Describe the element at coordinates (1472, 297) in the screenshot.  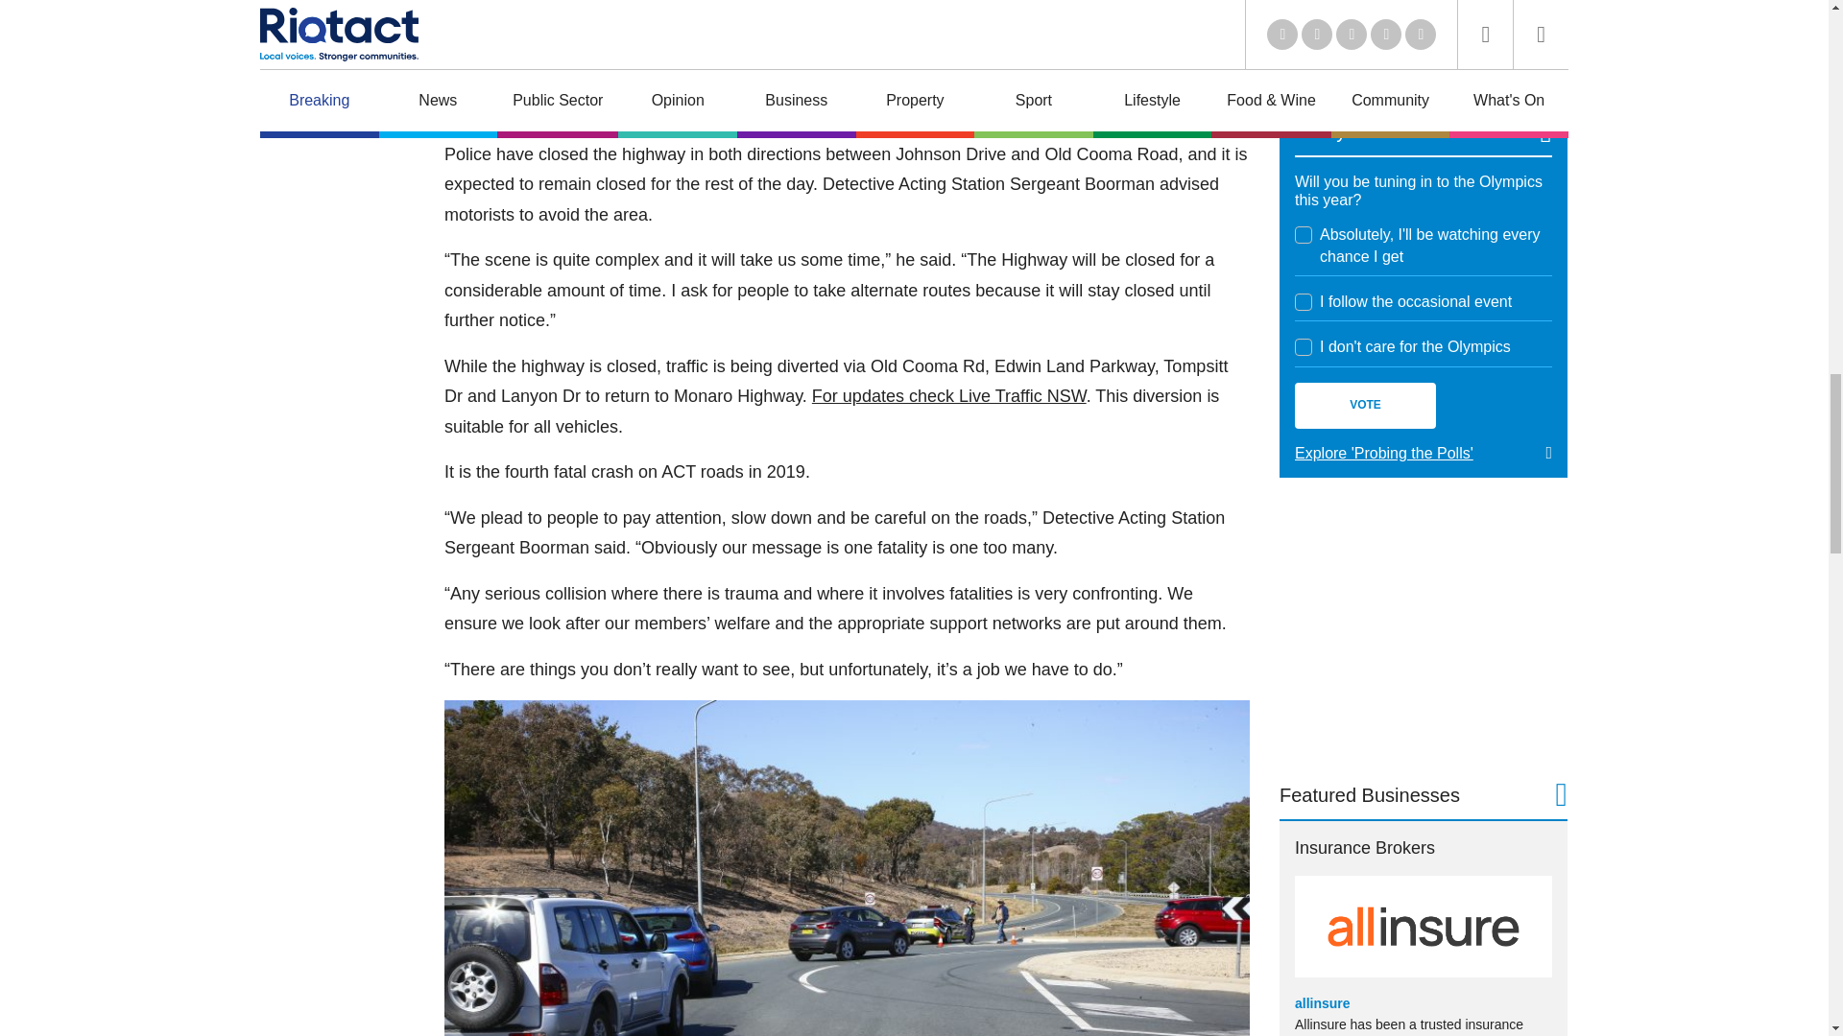
I see `Youtube` at that location.